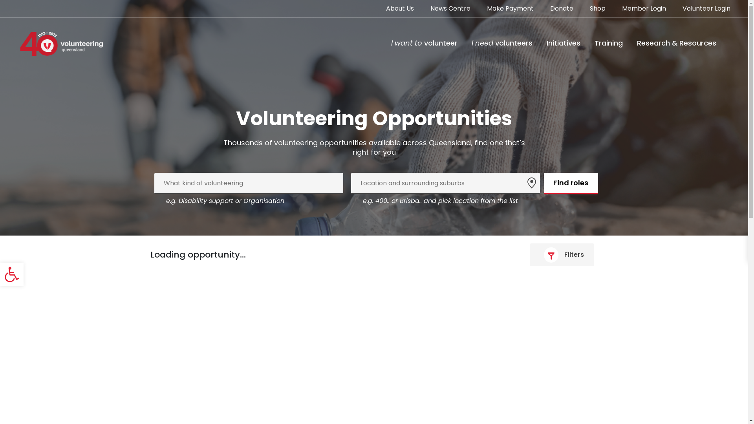  Describe the element at coordinates (502, 43) in the screenshot. I see `I need volunteers` at that location.